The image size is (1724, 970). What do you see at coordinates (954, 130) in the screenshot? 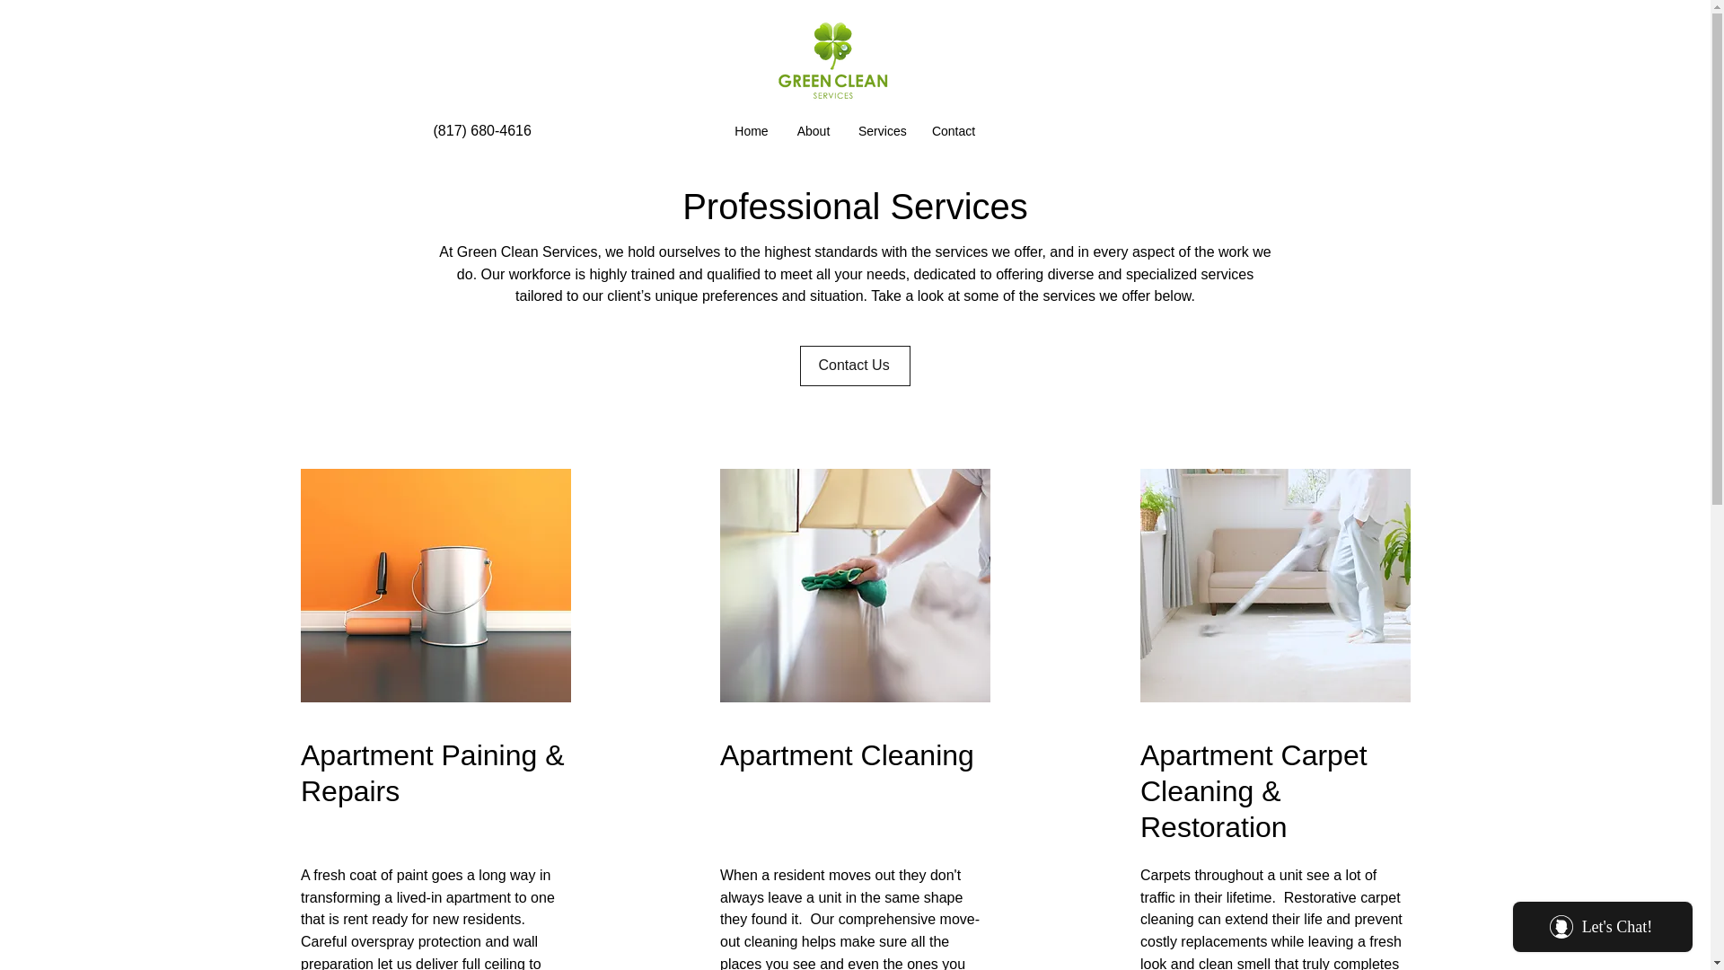
I see `Contact` at bounding box center [954, 130].